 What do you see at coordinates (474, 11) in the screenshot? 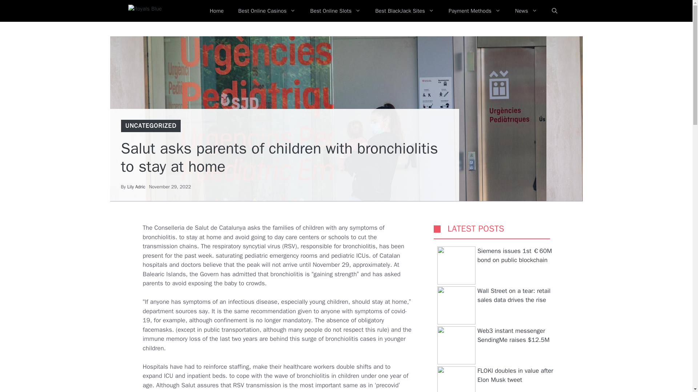
I see `Payment Methods` at bounding box center [474, 11].